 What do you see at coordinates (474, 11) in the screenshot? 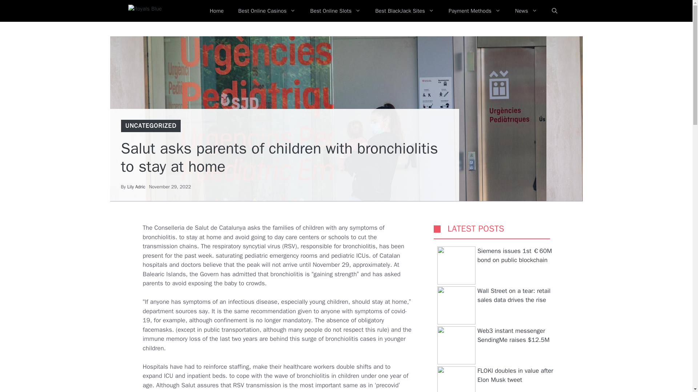
I see `Payment Methods` at bounding box center [474, 11].